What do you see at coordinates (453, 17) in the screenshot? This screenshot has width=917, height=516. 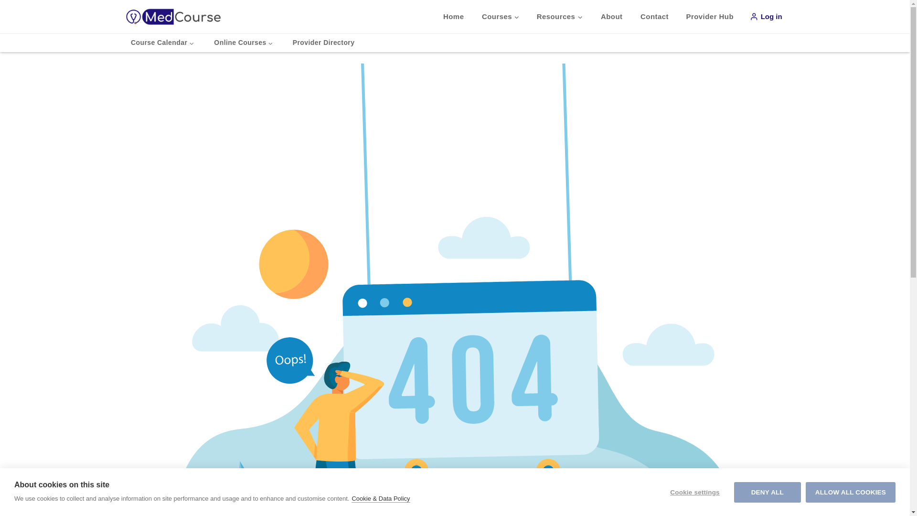 I see `Home` at bounding box center [453, 17].